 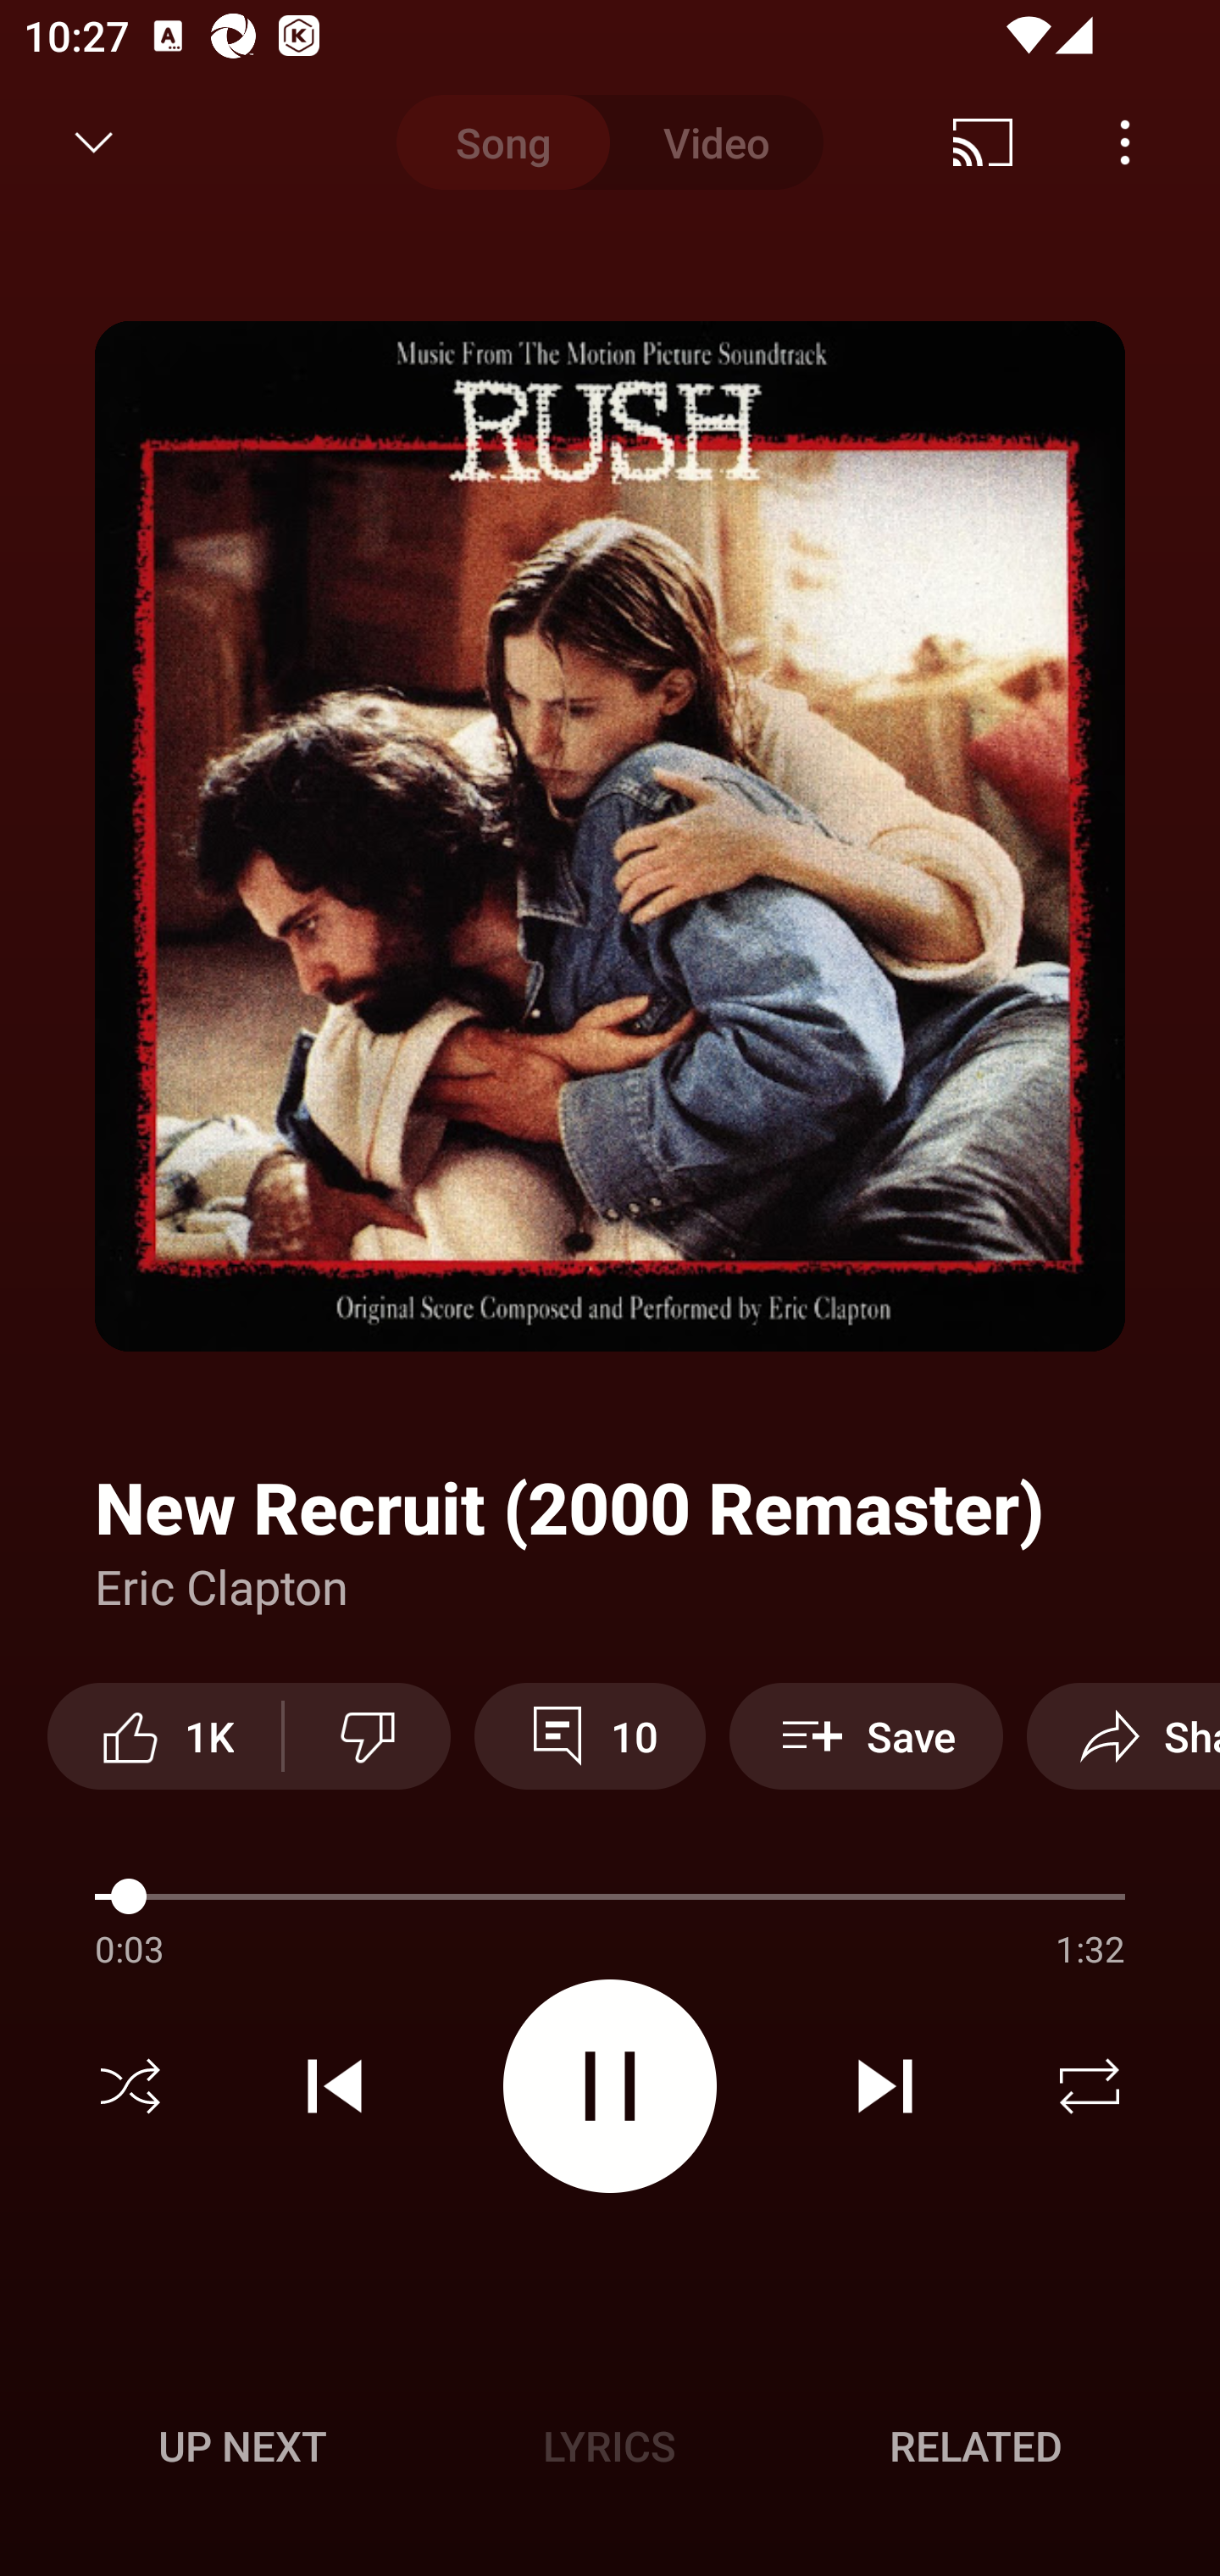 I want to click on Dislike, so click(x=367, y=1735).